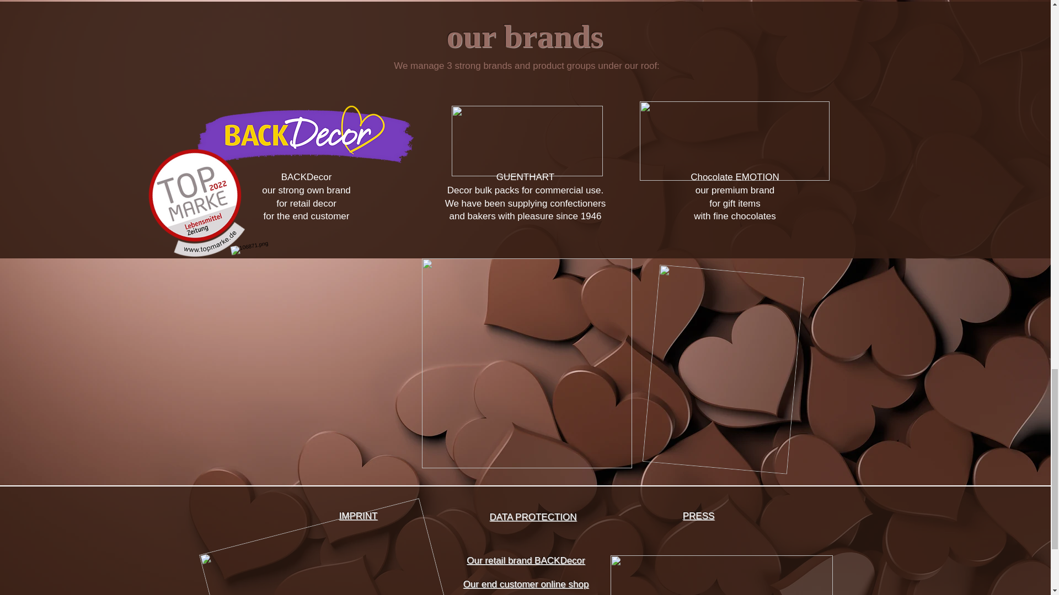 This screenshot has width=1059, height=595. I want to click on Our end customer online shop, so click(526, 584).